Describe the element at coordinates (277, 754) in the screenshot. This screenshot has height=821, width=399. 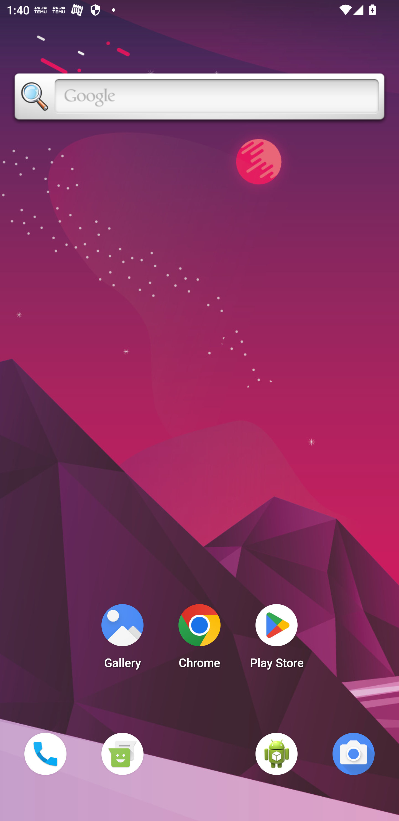
I see `WebView Browser Tester` at that location.